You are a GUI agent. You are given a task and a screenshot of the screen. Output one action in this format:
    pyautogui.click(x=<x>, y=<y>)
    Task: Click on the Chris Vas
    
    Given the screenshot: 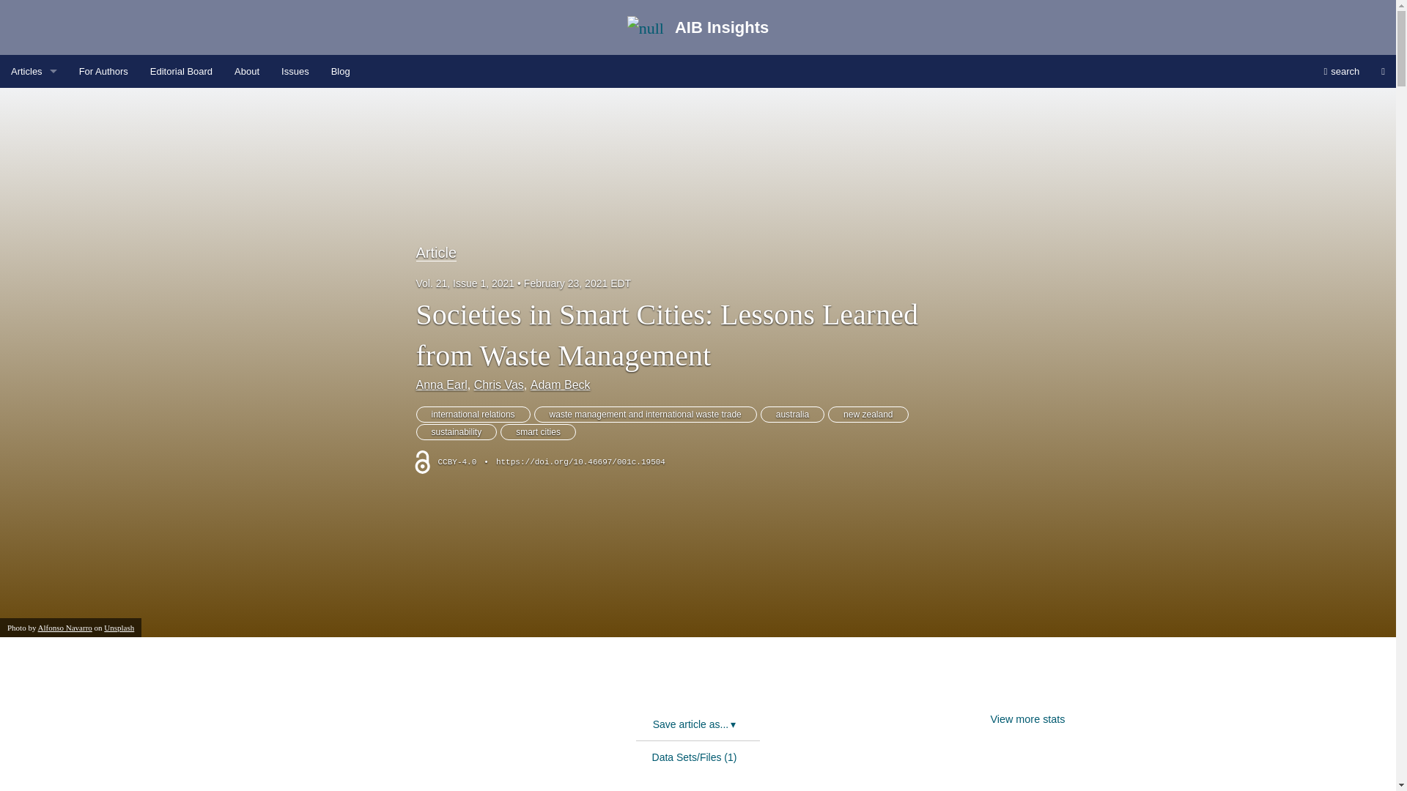 What is the action you would take?
    pyautogui.click(x=498, y=385)
    